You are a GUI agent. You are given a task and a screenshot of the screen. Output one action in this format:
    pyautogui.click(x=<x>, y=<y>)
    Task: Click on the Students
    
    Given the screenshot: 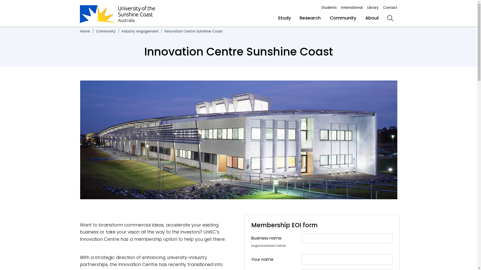 What is the action you would take?
    pyautogui.click(x=329, y=7)
    